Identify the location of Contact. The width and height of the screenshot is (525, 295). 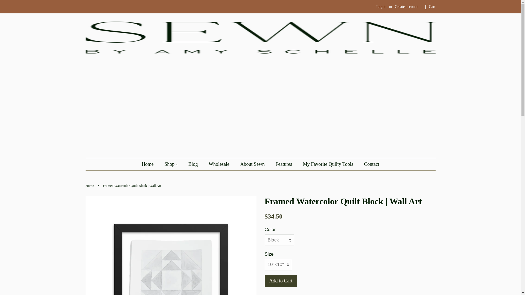
(369, 164).